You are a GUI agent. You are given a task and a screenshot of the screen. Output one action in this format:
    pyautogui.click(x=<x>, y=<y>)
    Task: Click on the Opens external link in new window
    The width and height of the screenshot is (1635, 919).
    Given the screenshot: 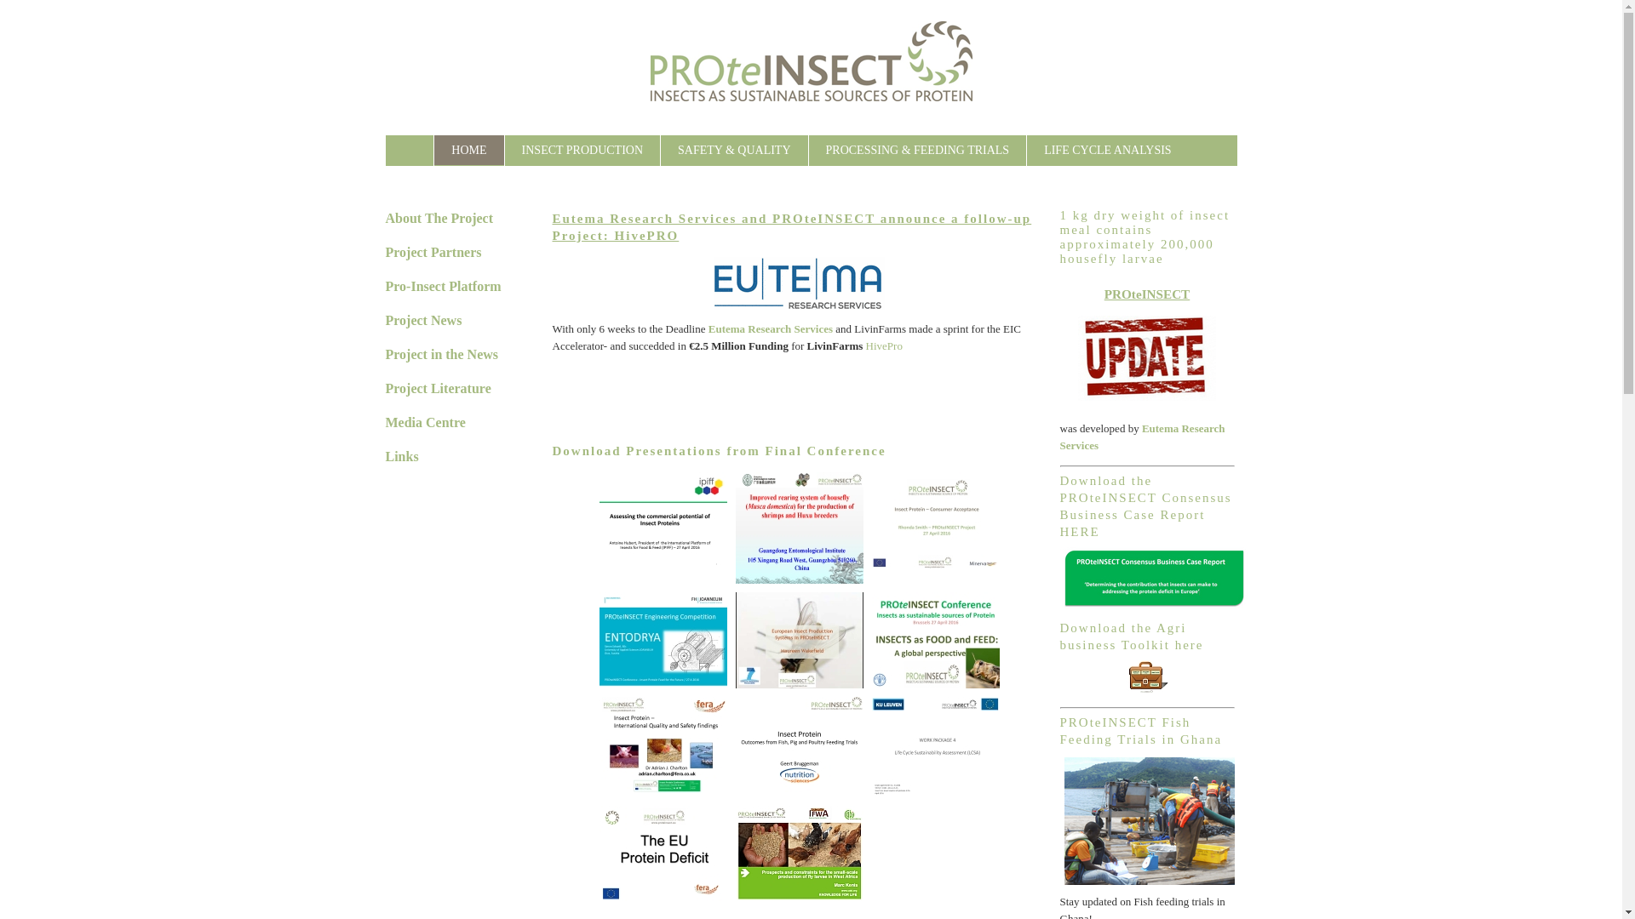 What is the action you would take?
    pyautogui.click(x=770, y=329)
    